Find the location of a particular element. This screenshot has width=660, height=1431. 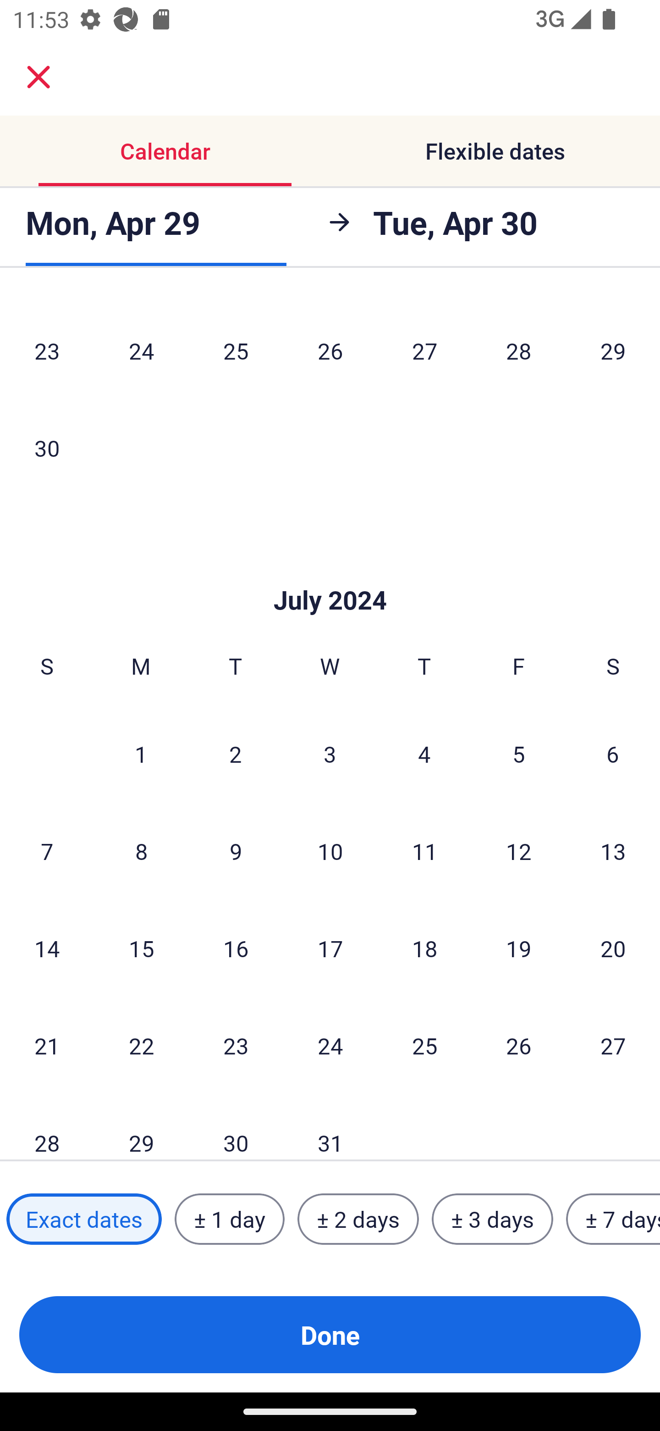

25 Thursday, July 25, 2024 is located at coordinates (424, 1045).